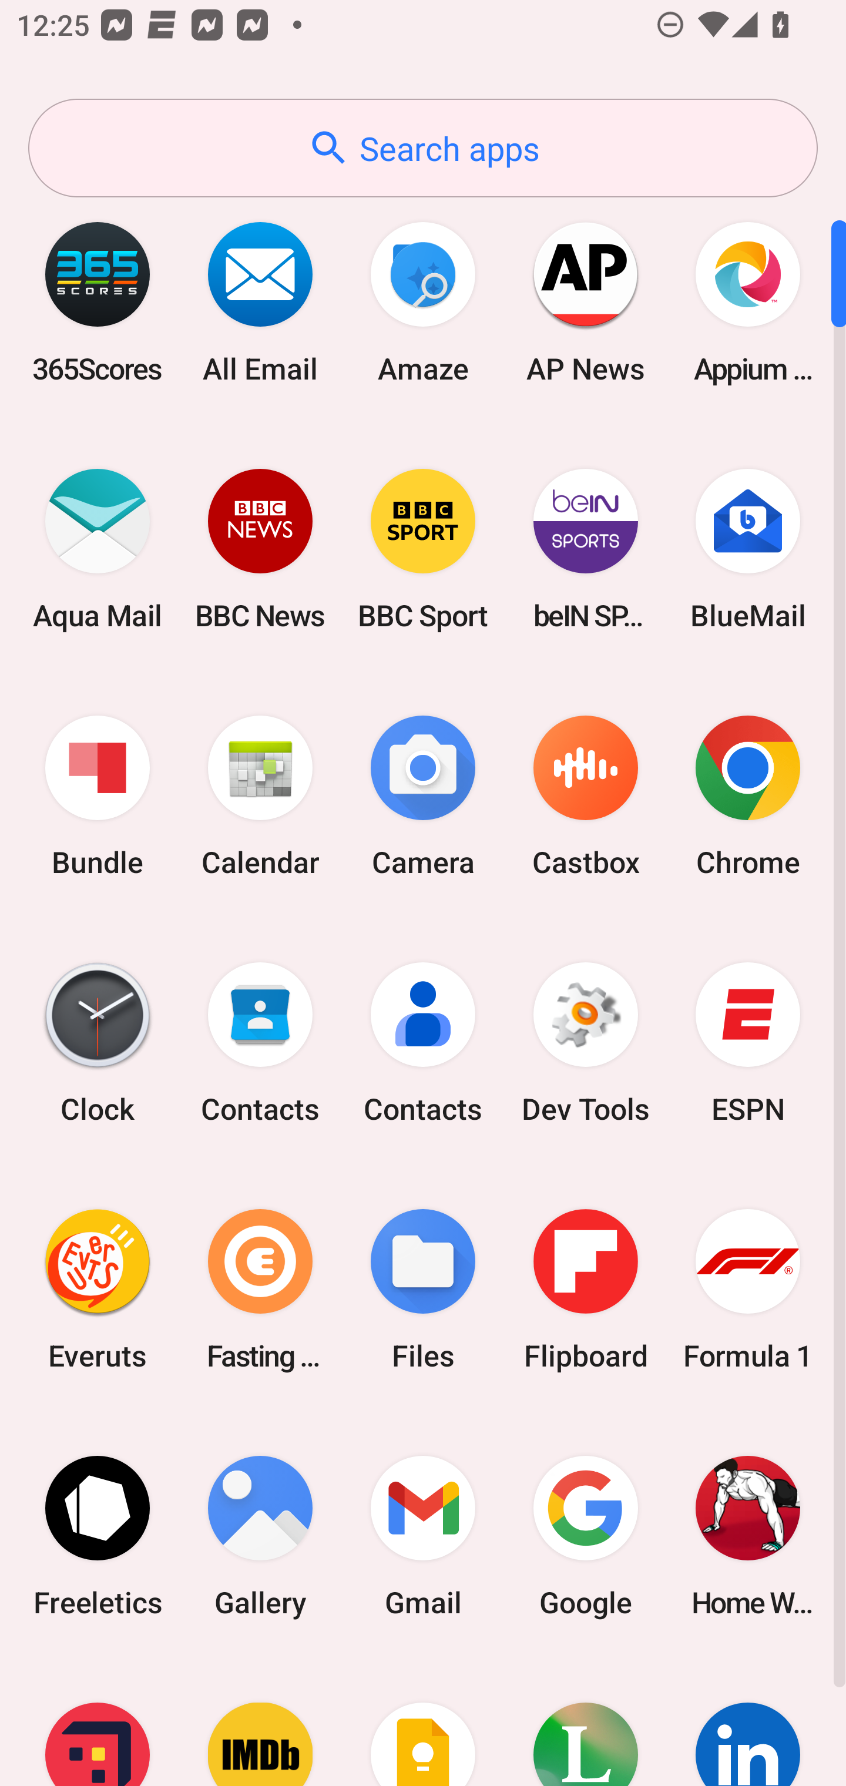 Image resolution: width=846 pixels, height=1786 pixels. I want to click on All Email, so click(260, 302).